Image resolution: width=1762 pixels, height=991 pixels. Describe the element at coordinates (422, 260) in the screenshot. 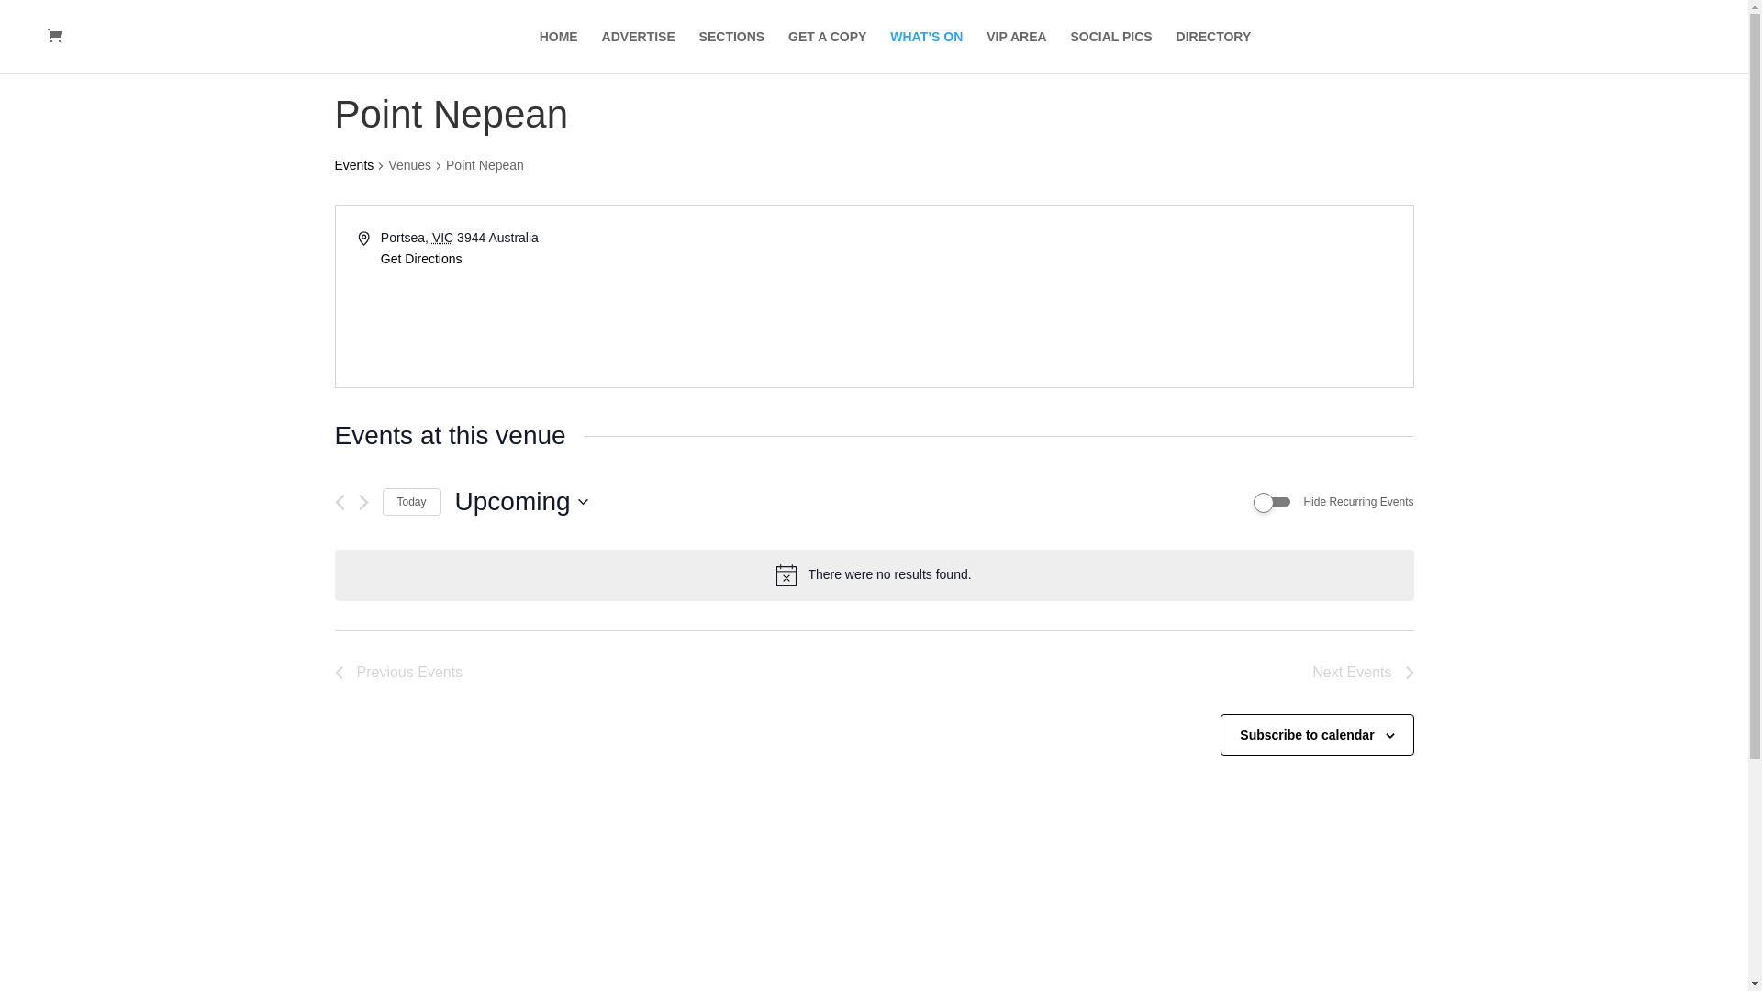

I see `Get Directions` at that location.